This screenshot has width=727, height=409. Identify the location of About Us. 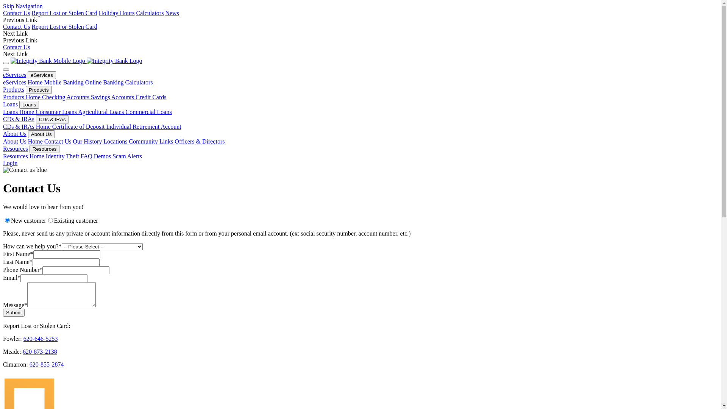
(15, 134).